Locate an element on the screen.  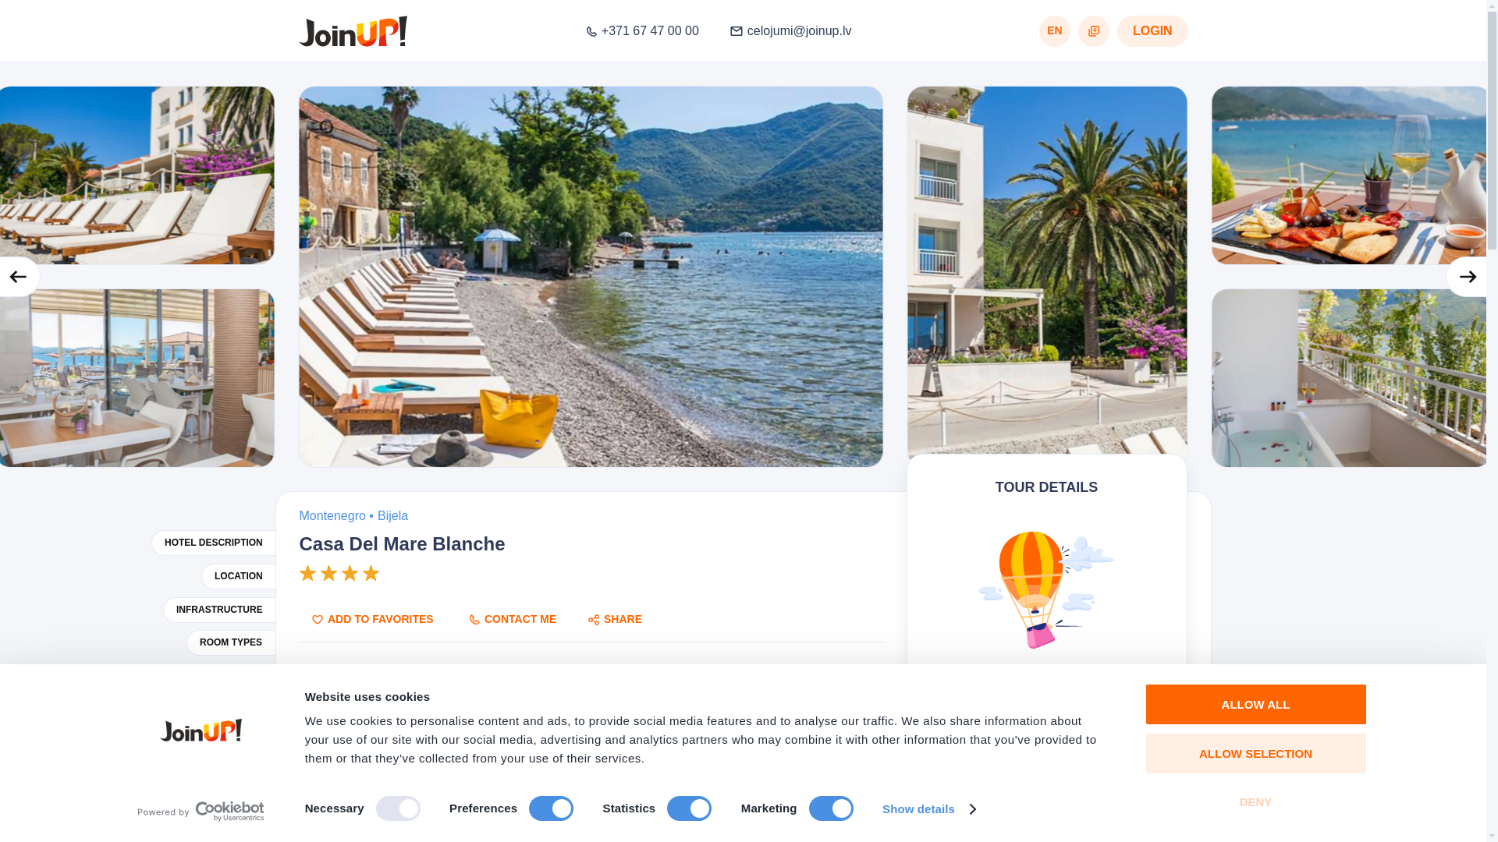
LOCATION is located at coordinates (238, 576).